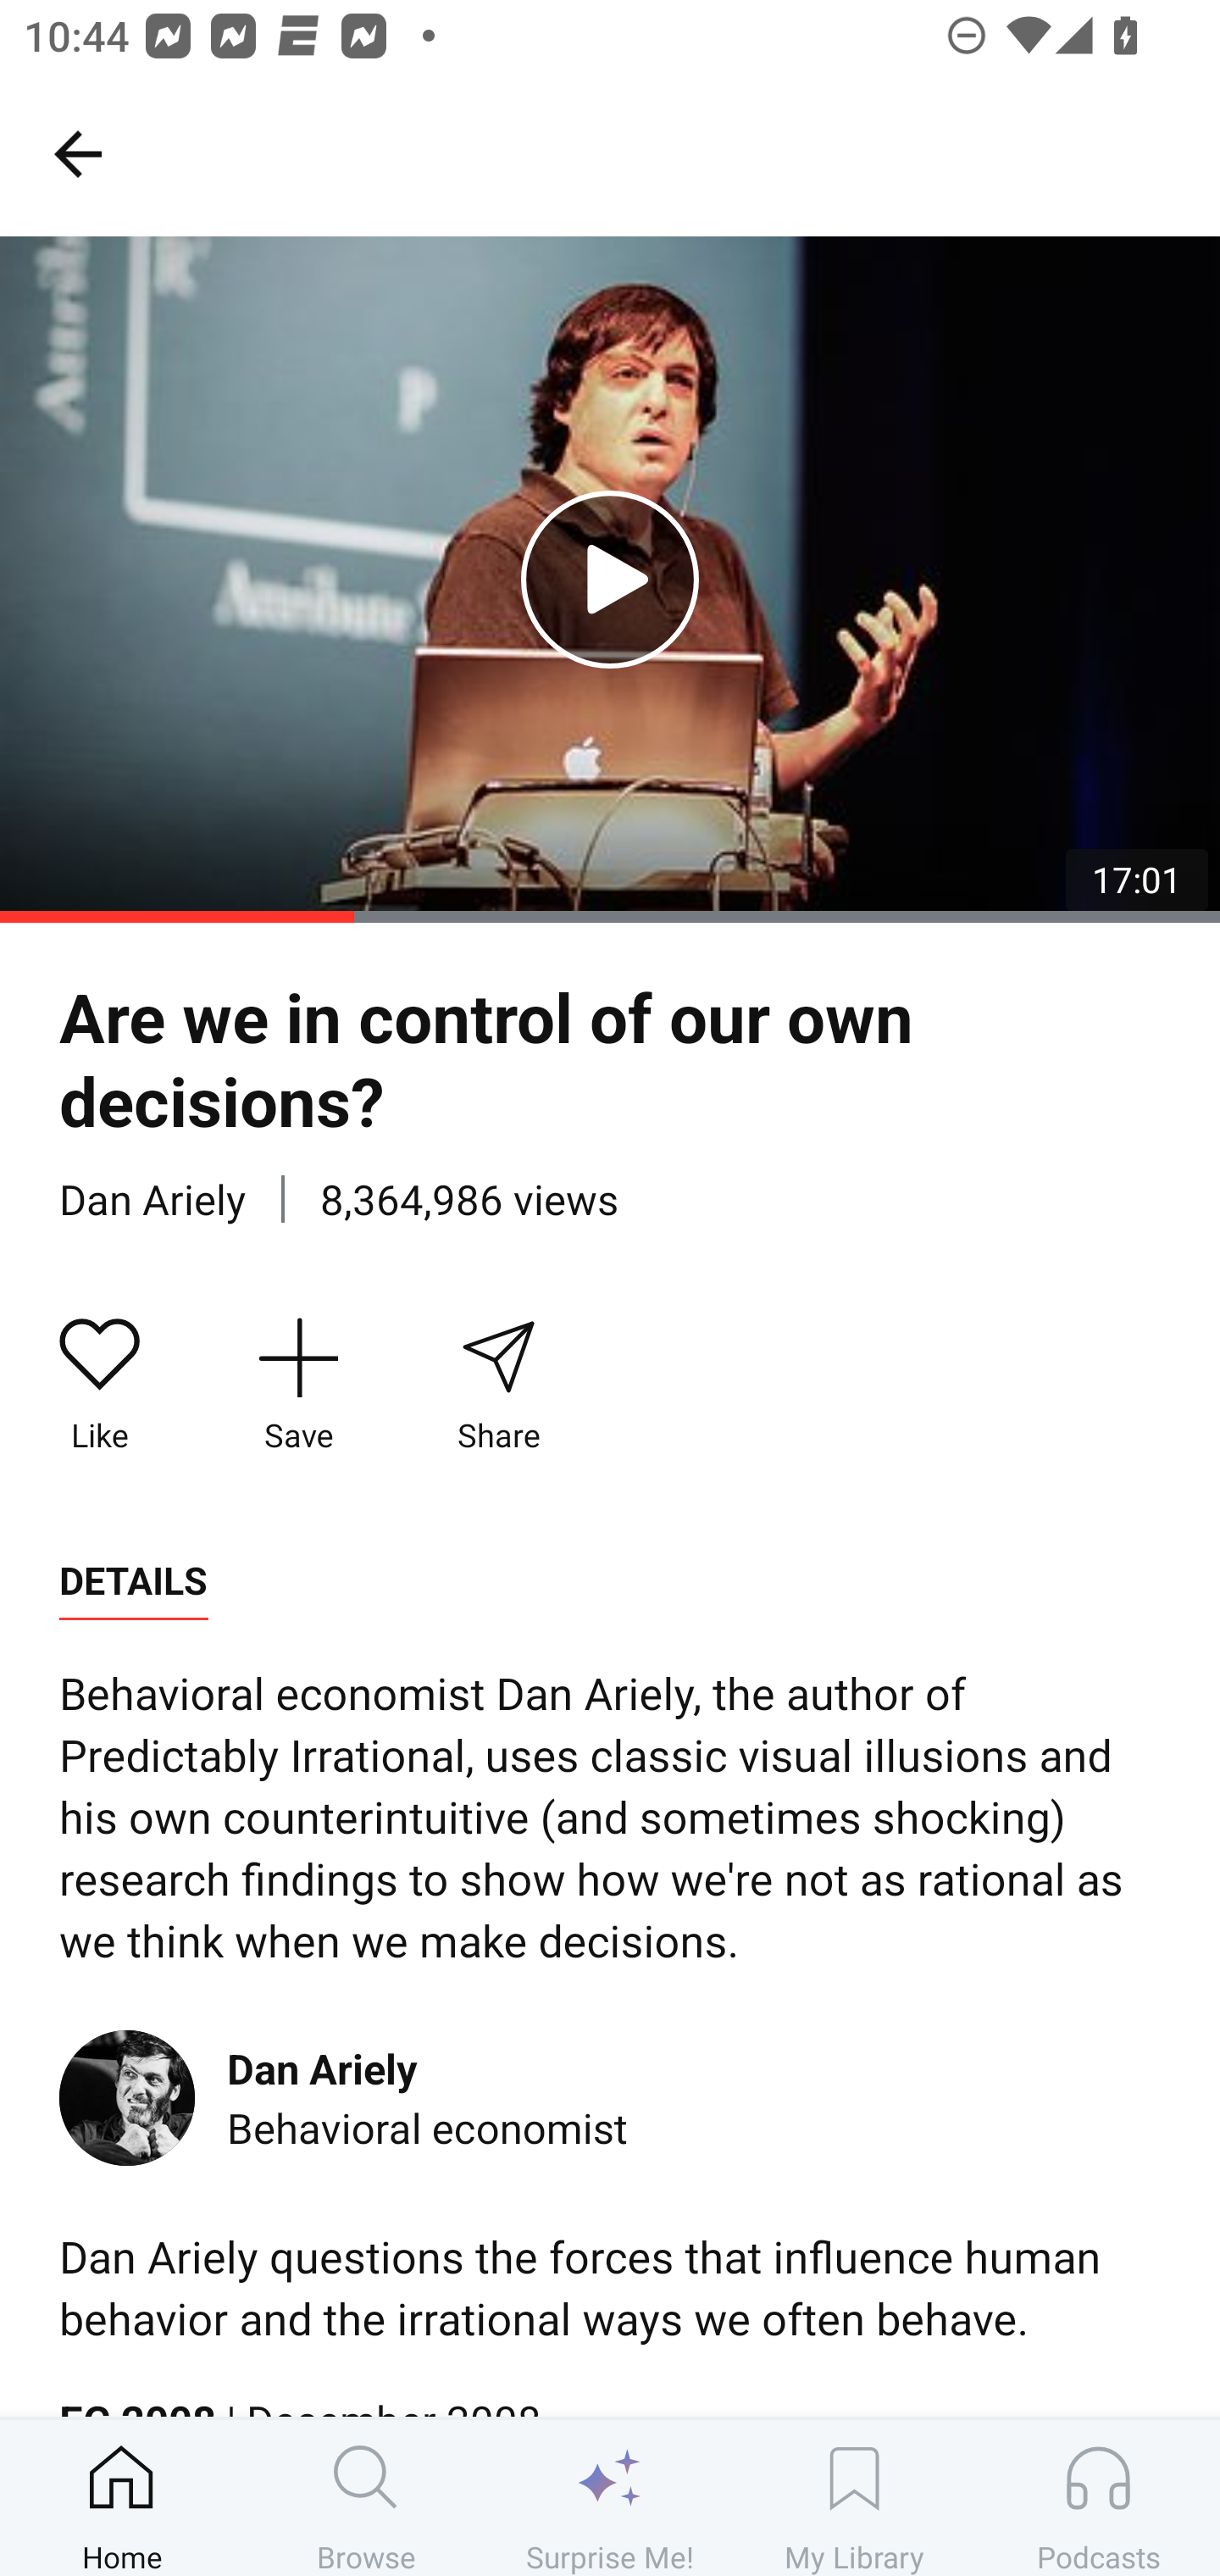 The height and width of the screenshot is (2576, 1220). I want to click on My Library, so click(854, 2497).